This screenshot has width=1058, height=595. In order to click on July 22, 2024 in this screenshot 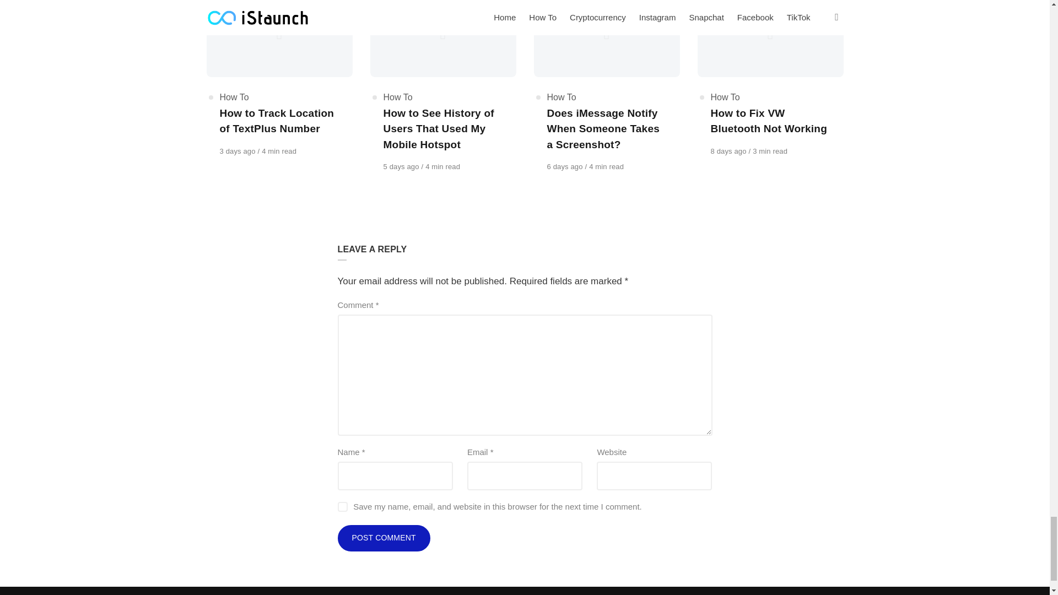, I will do `click(565, 166)`.